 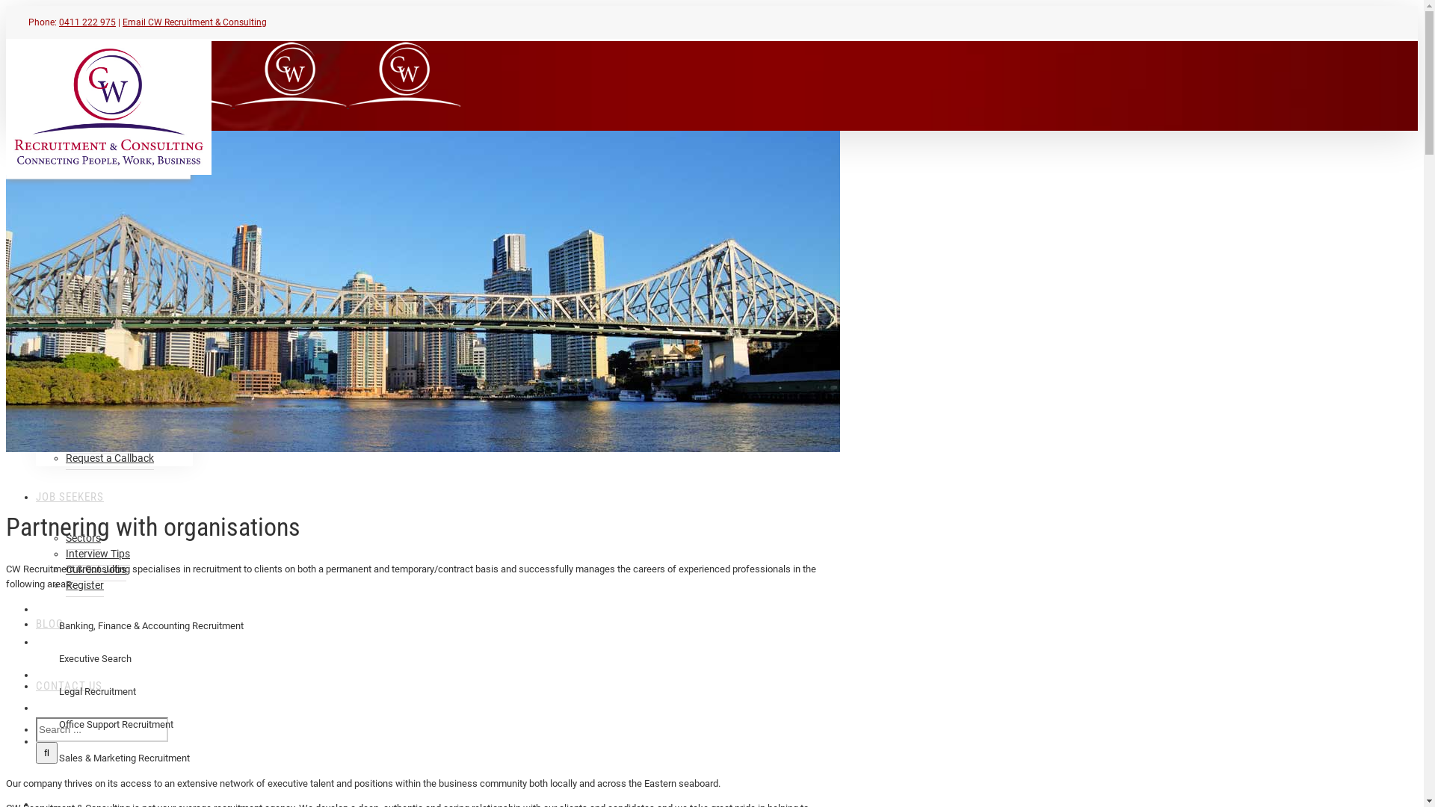 I want to click on Our Team, so click(x=88, y=269).